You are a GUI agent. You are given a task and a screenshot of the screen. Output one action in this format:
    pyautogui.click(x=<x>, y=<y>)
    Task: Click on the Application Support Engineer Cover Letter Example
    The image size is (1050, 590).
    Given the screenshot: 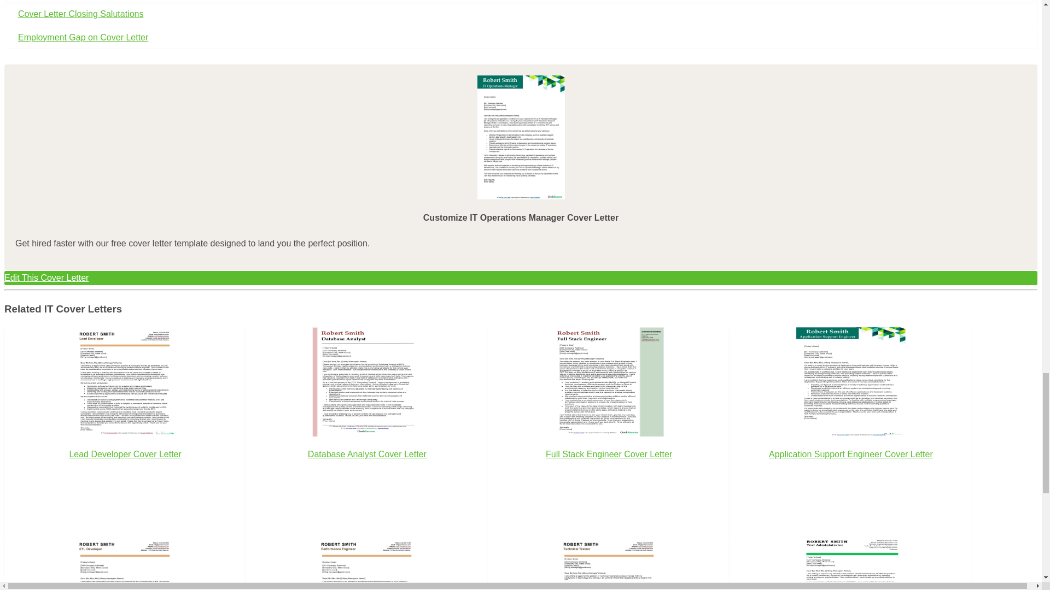 What is the action you would take?
    pyautogui.click(x=850, y=382)
    